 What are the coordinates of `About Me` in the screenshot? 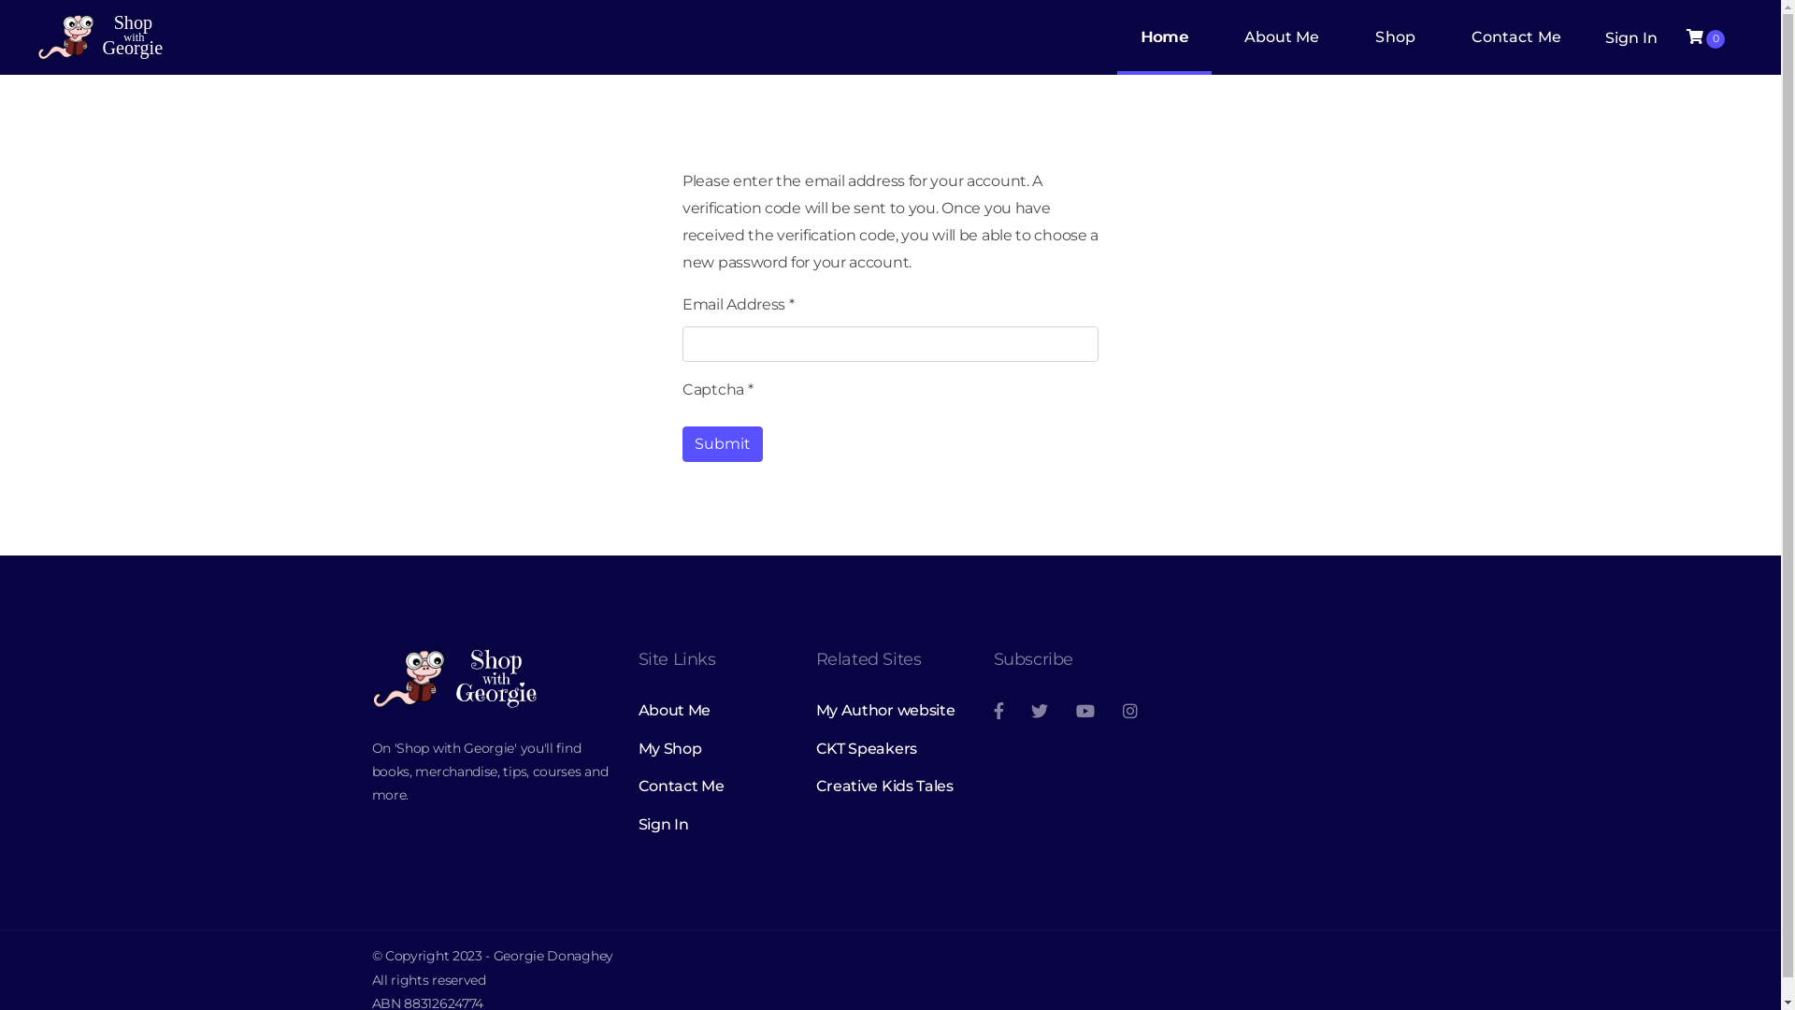 It's located at (712, 711).